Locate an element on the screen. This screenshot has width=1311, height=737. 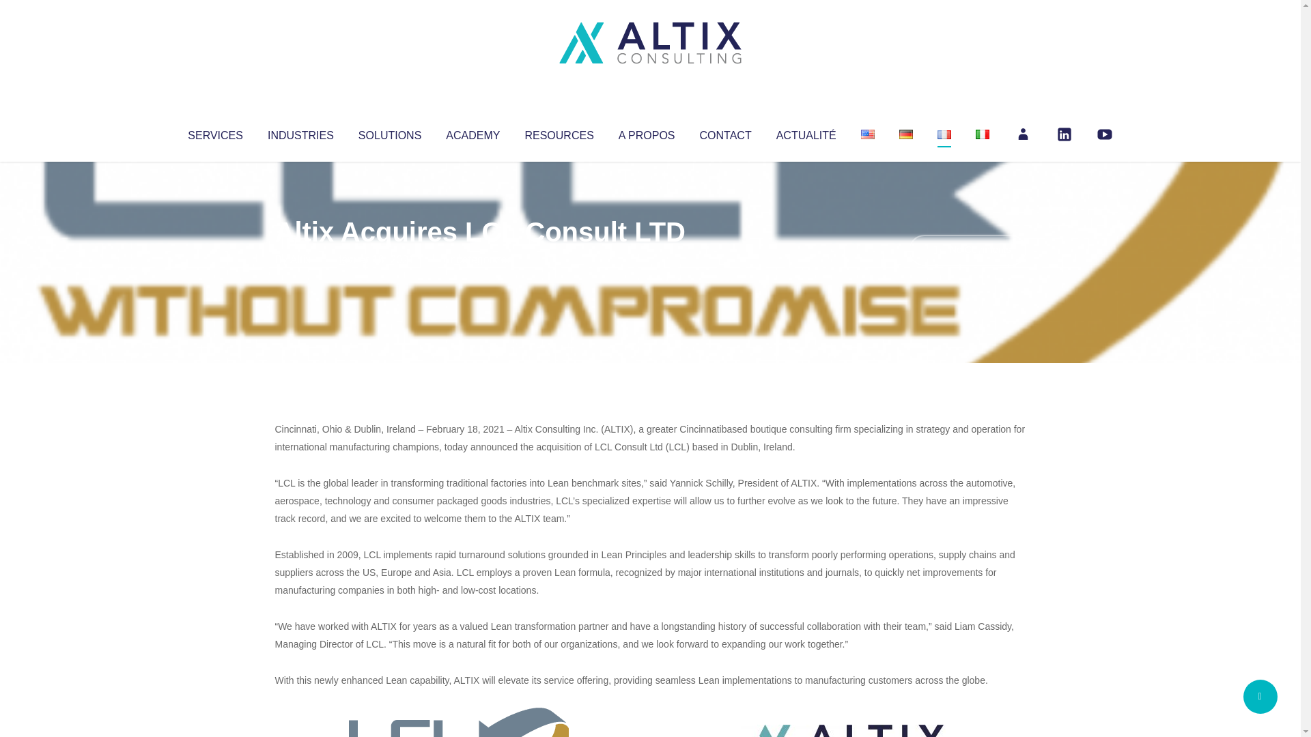
ACADEMY is located at coordinates (473, 132).